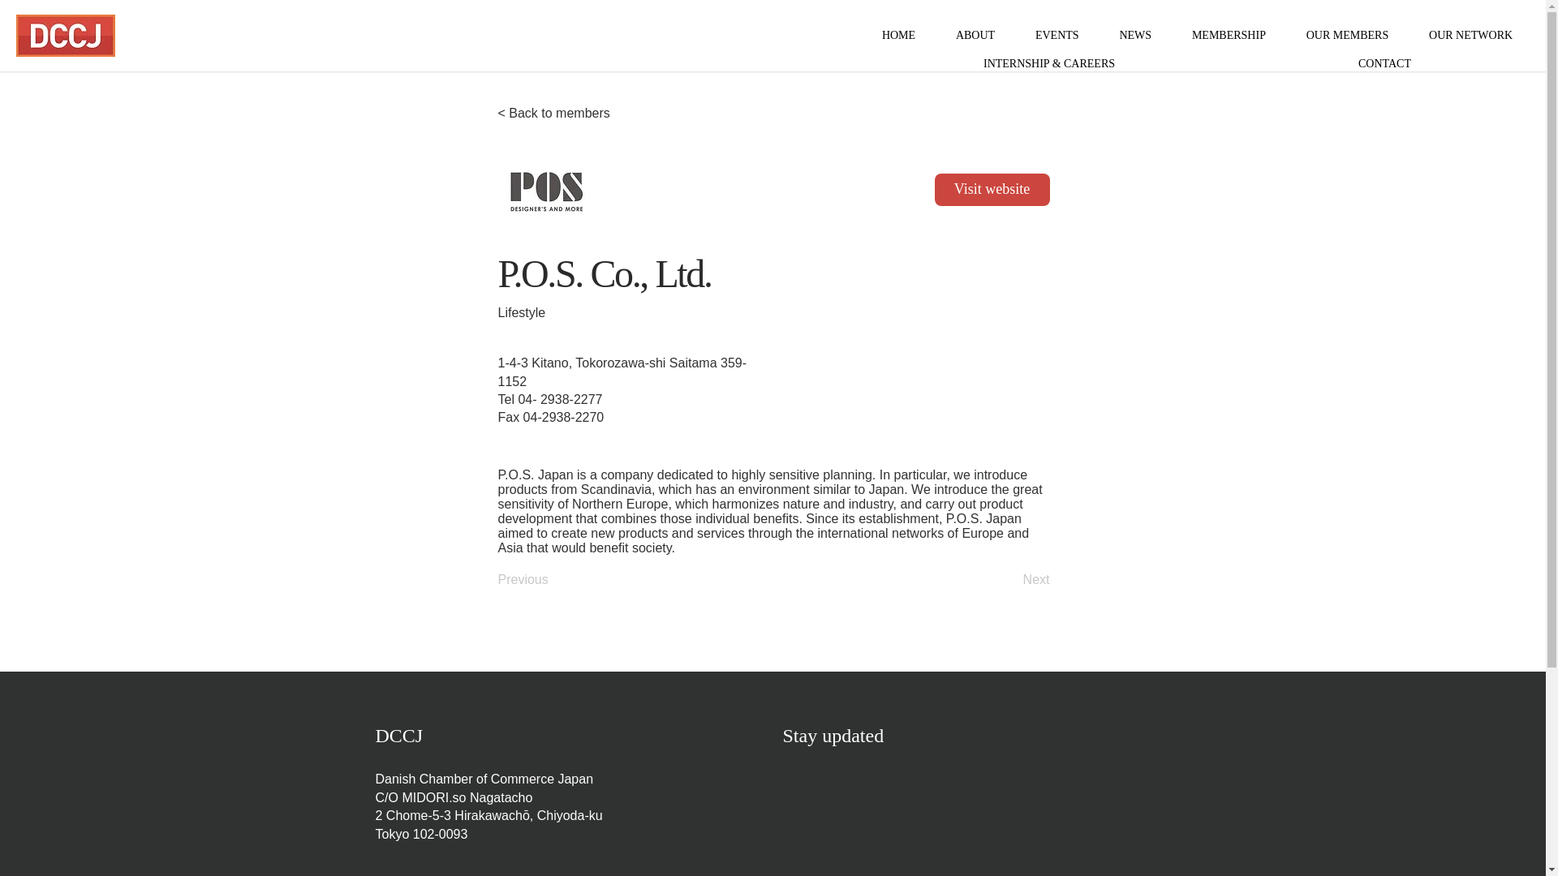  What do you see at coordinates (992, 189) in the screenshot?
I see `Visit website` at bounding box center [992, 189].